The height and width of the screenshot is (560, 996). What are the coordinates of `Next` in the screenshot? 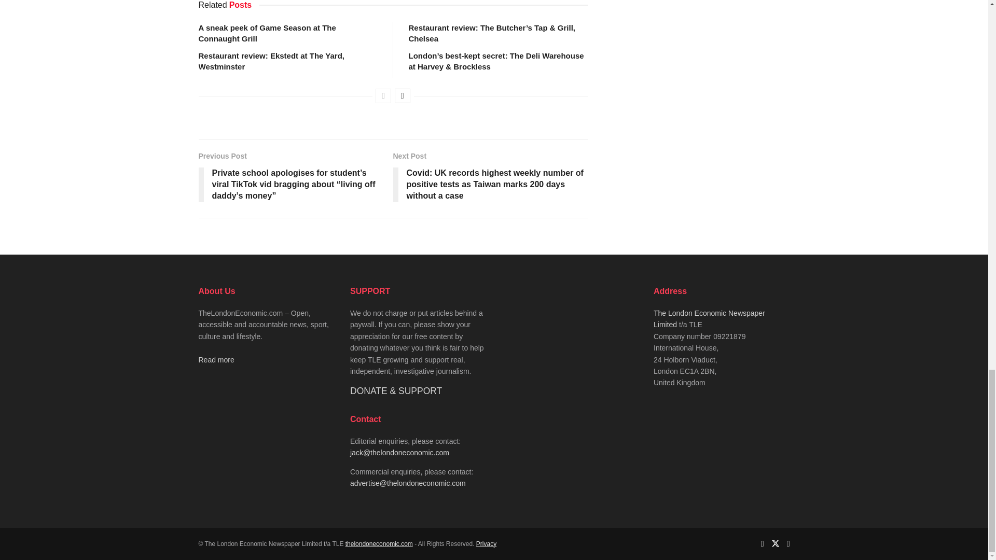 It's located at (403, 95).